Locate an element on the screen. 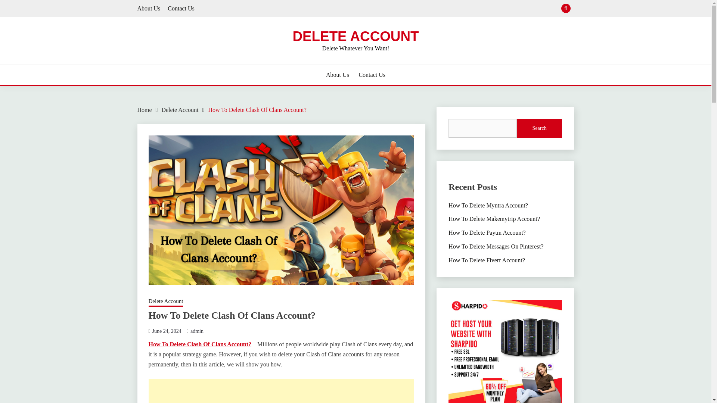 This screenshot has height=403, width=717. Delete Account is located at coordinates (166, 302).